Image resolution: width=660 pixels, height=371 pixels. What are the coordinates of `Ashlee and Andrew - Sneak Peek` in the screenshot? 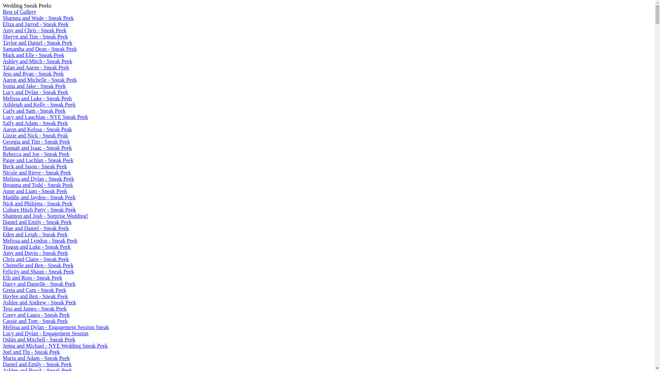 It's located at (40, 302).